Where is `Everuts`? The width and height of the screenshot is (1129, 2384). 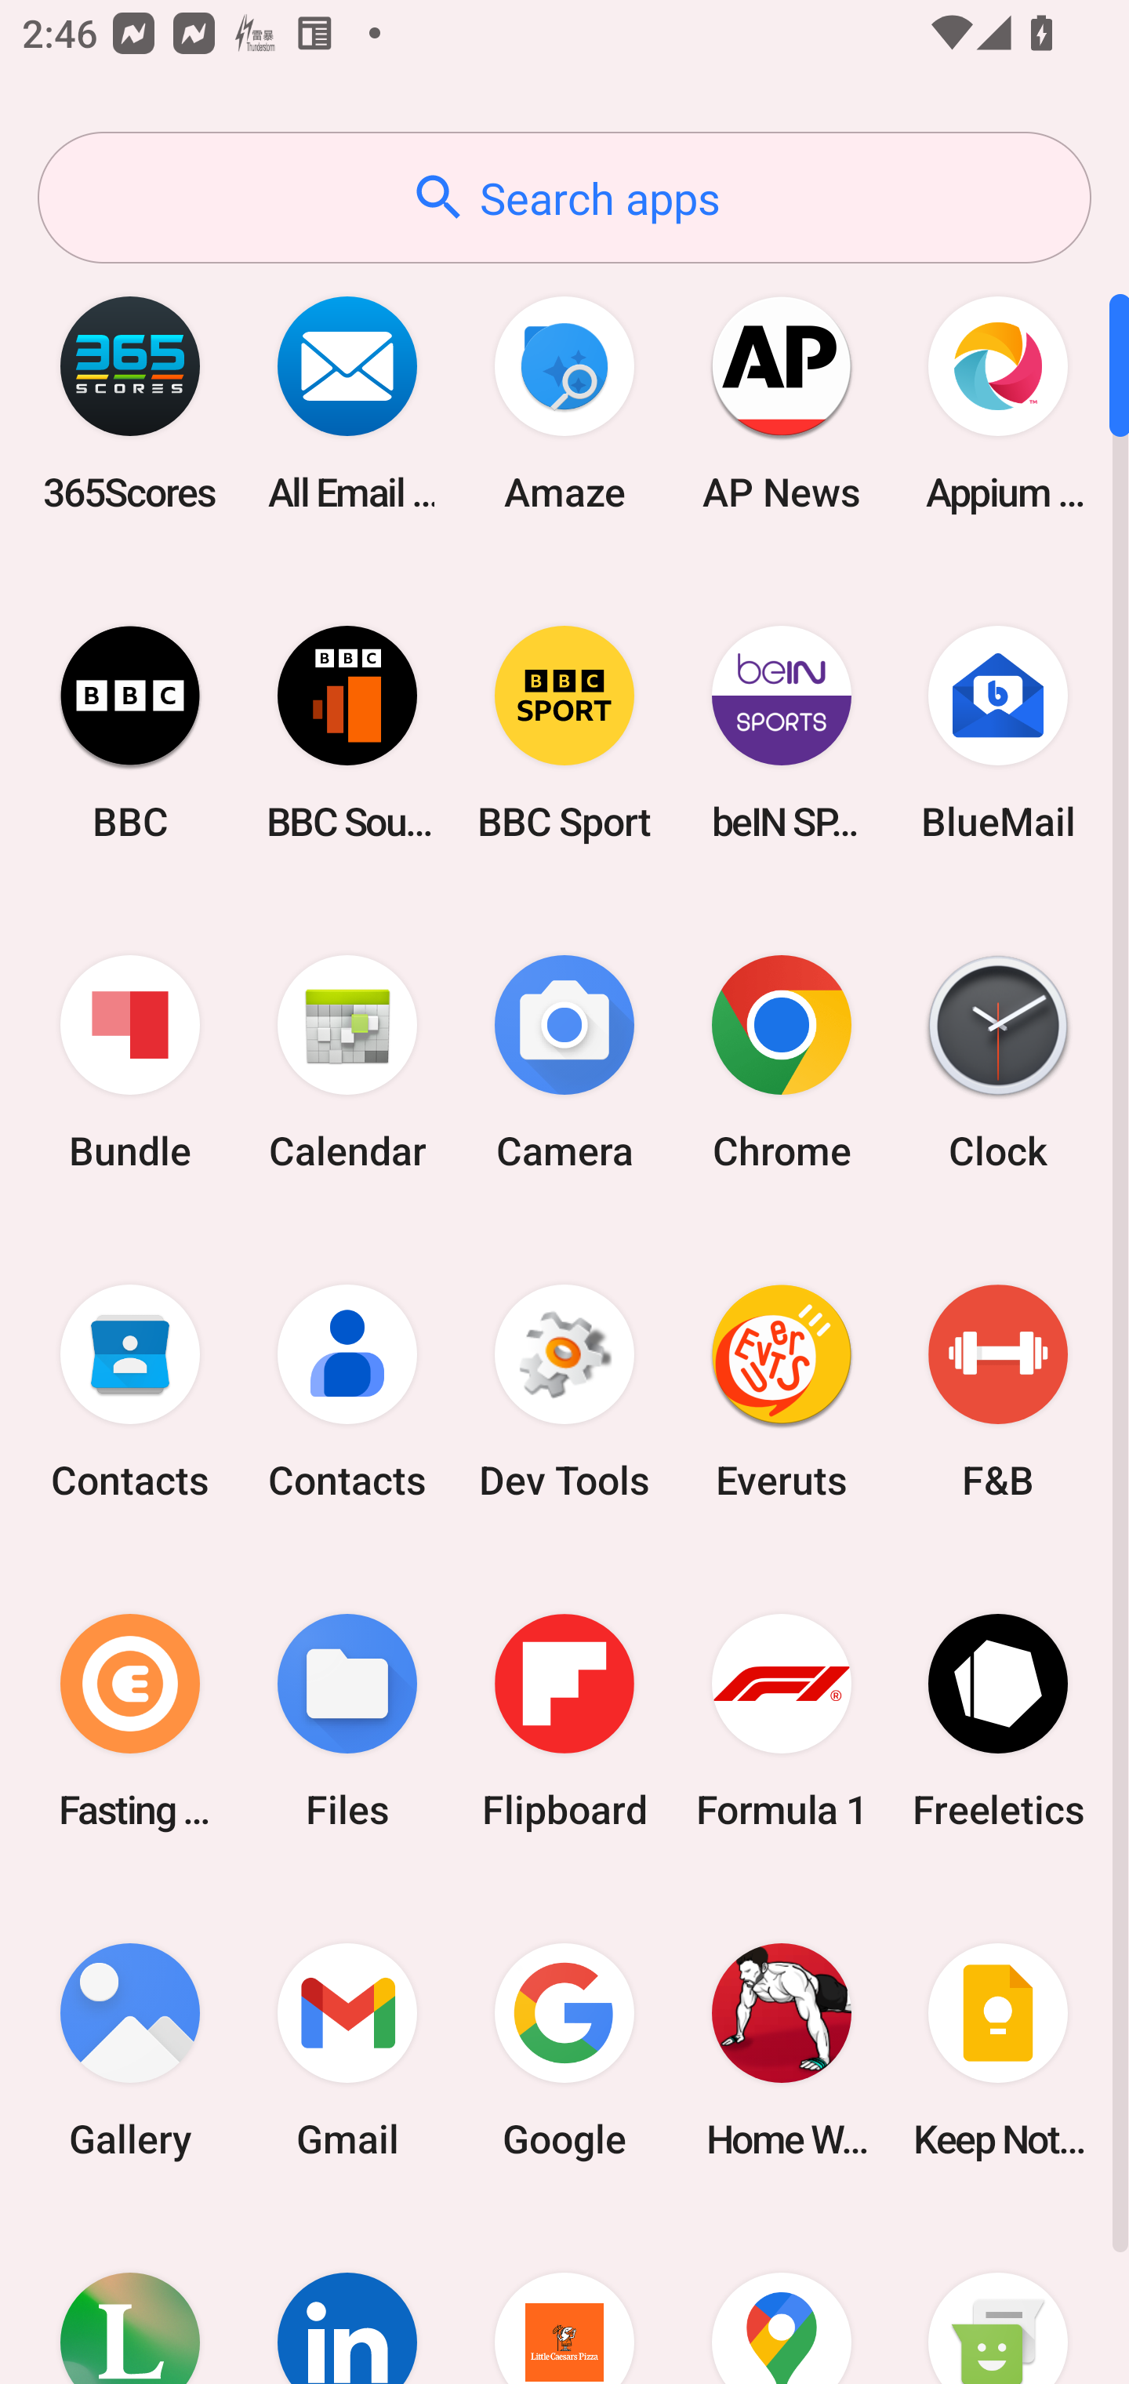
Everuts is located at coordinates (781, 1392).